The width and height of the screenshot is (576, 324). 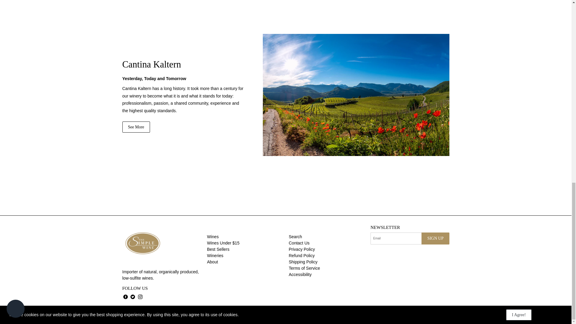 What do you see at coordinates (387, 312) in the screenshot?
I see `diners club` at bounding box center [387, 312].